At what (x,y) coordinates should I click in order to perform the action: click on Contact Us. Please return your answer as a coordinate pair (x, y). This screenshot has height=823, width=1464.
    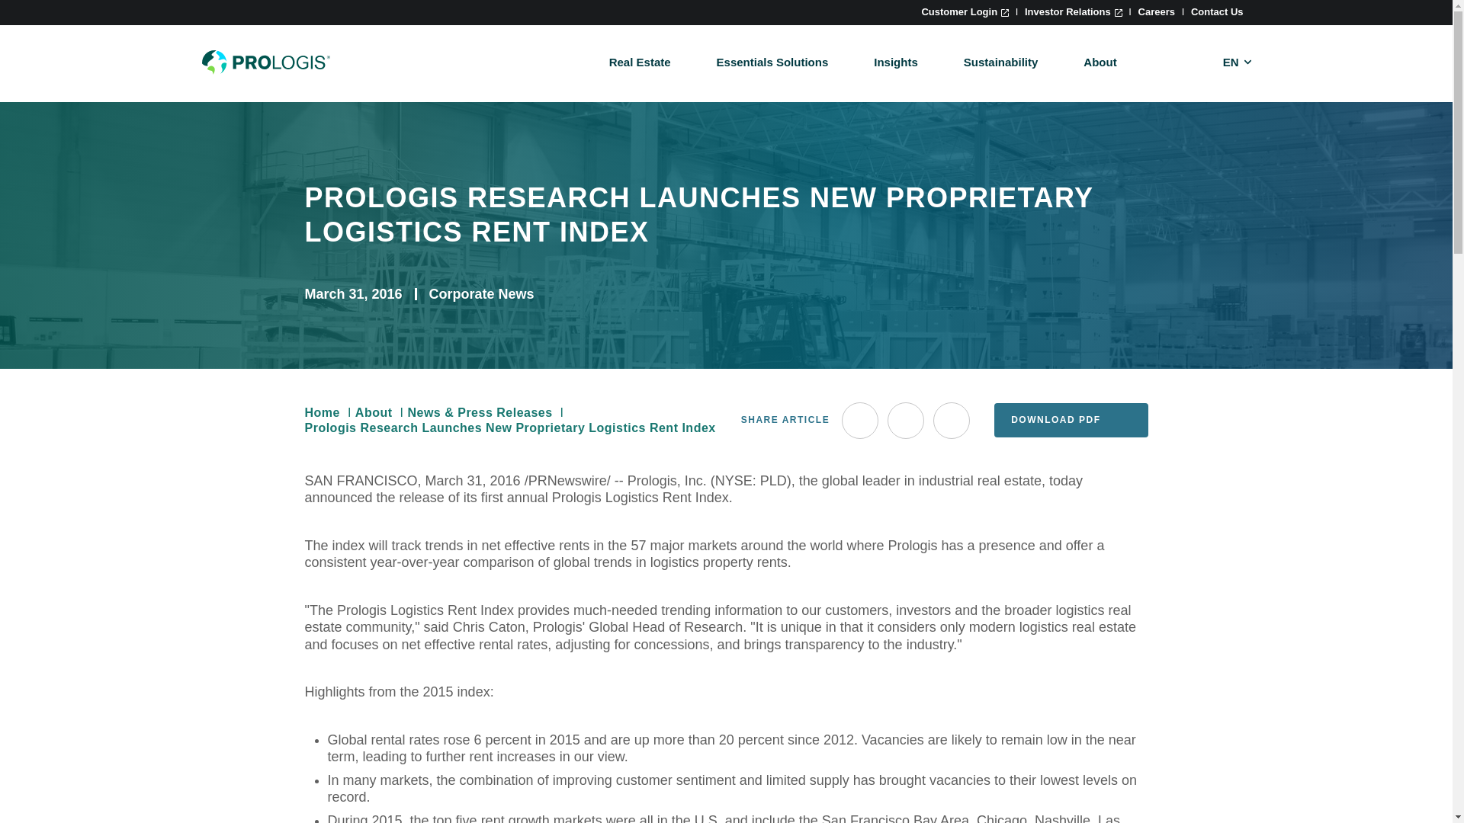
    Looking at the image, I should click on (1217, 11).